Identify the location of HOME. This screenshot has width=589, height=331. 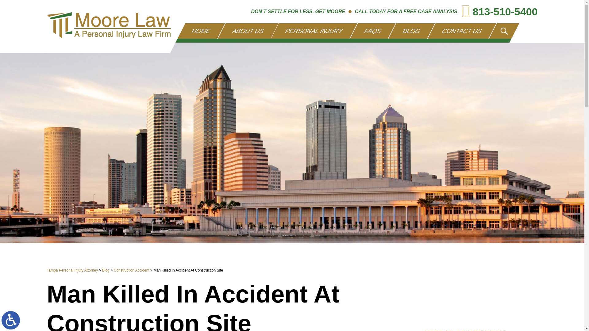
(198, 31).